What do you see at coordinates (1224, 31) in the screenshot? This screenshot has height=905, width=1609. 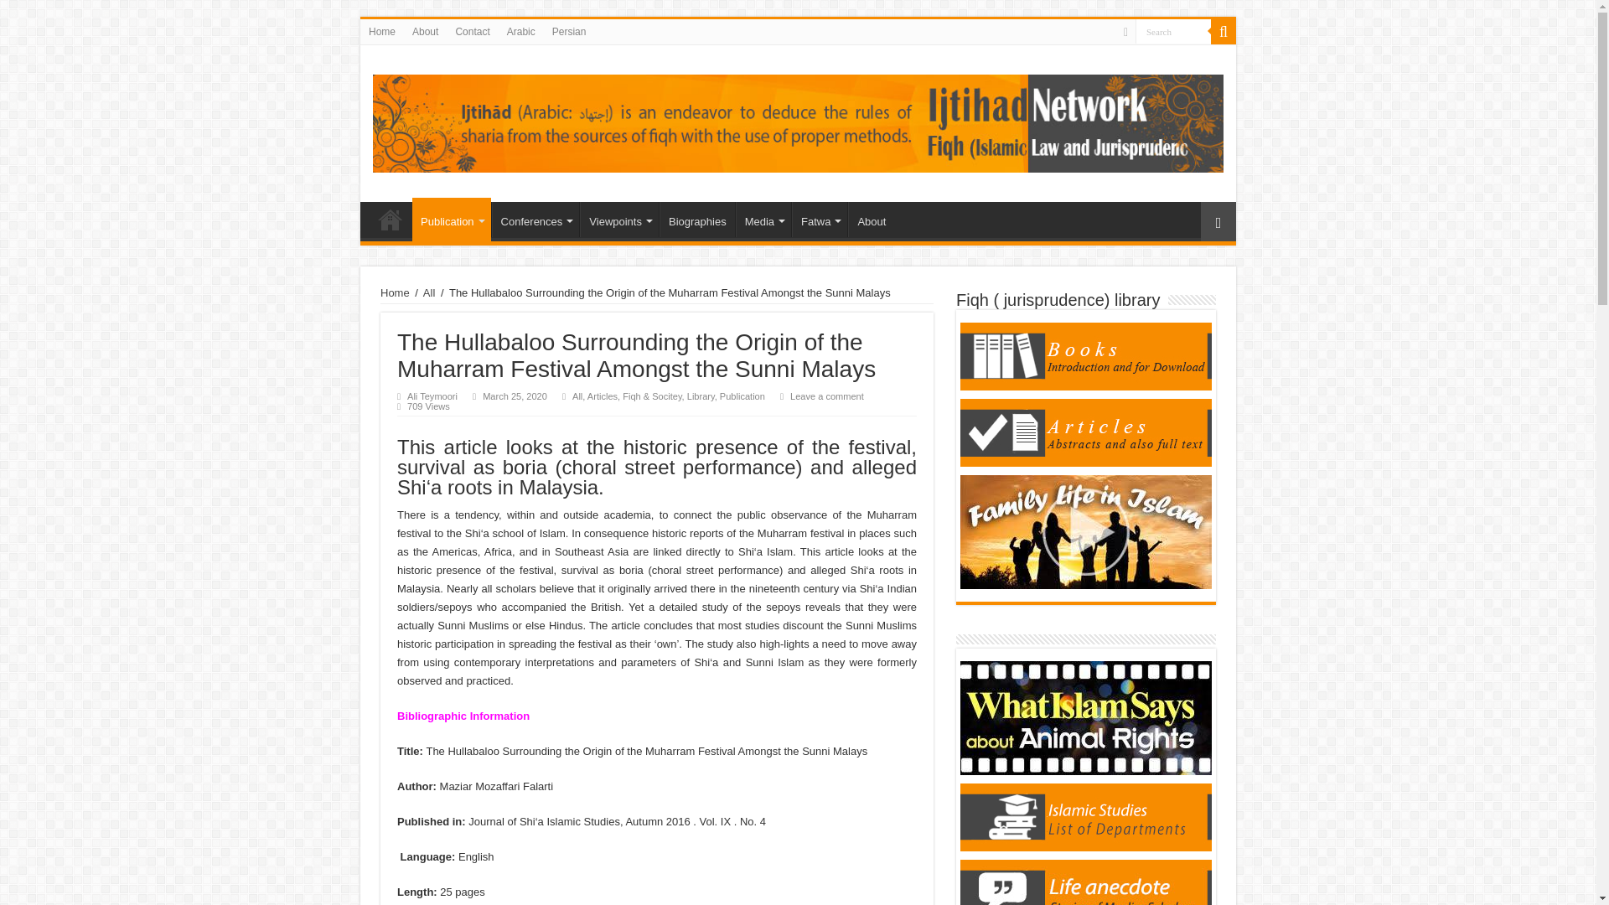 I see `Search` at bounding box center [1224, 31].